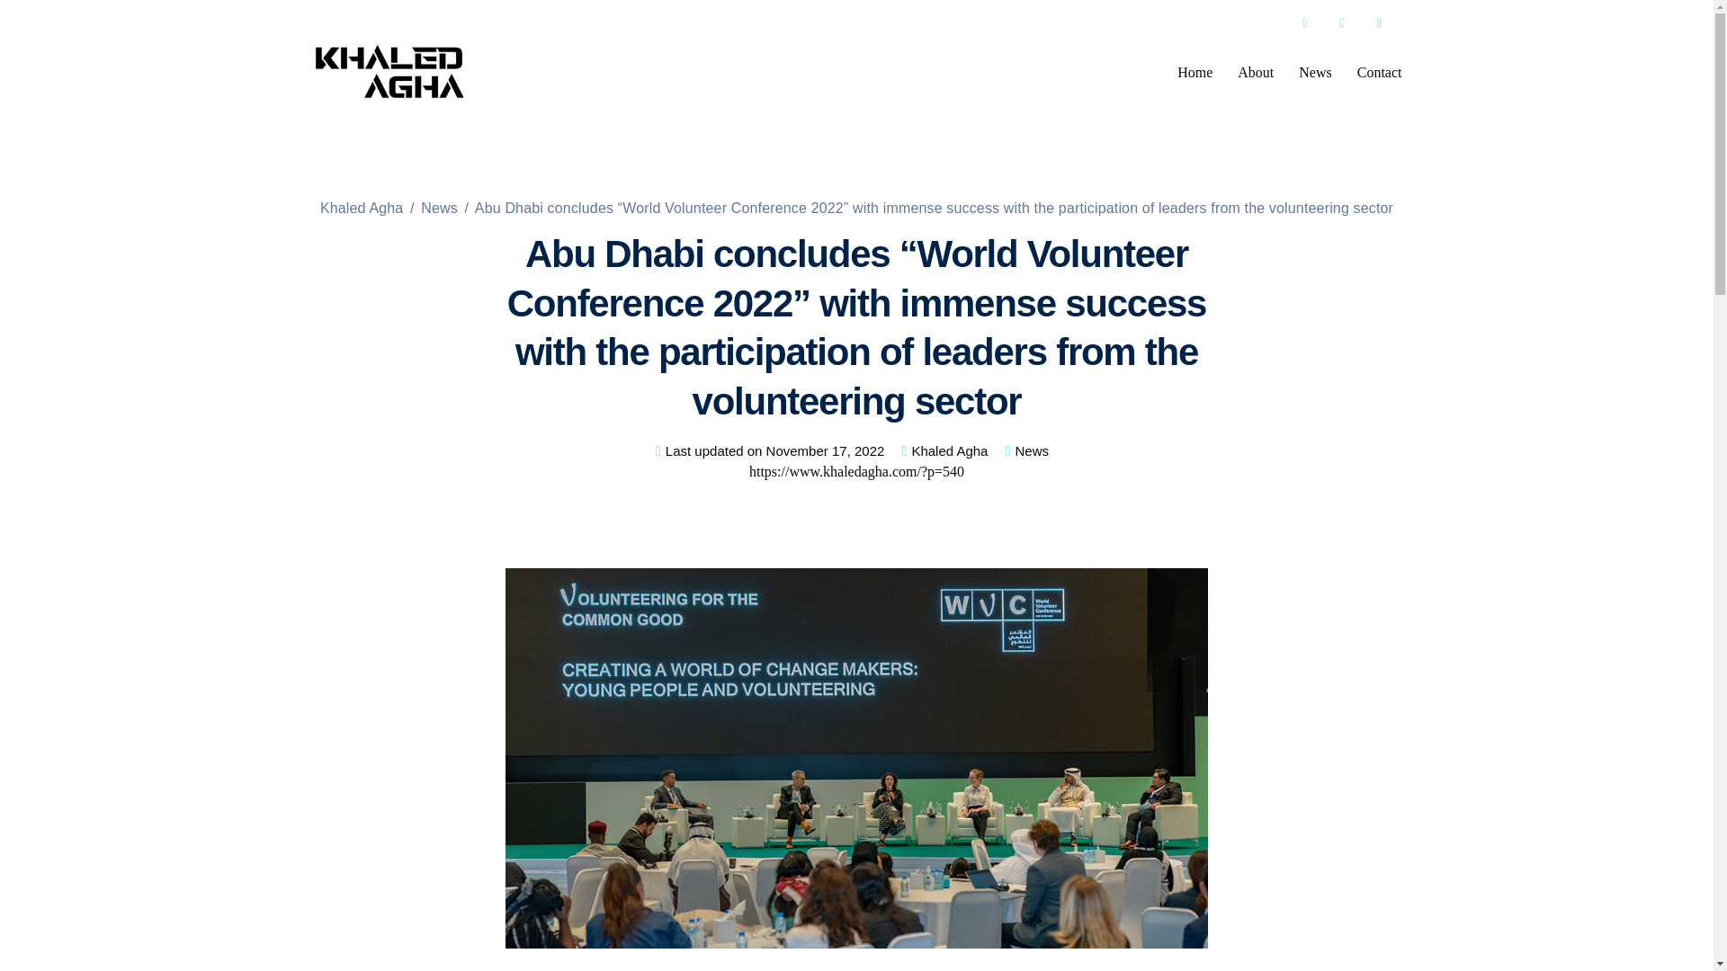 The width and height of the screenshot is (1727, 971). What do you see at coordinates (1380, 72) in the screenshot?
I see `Contact` at bounding box center [1380, 72].